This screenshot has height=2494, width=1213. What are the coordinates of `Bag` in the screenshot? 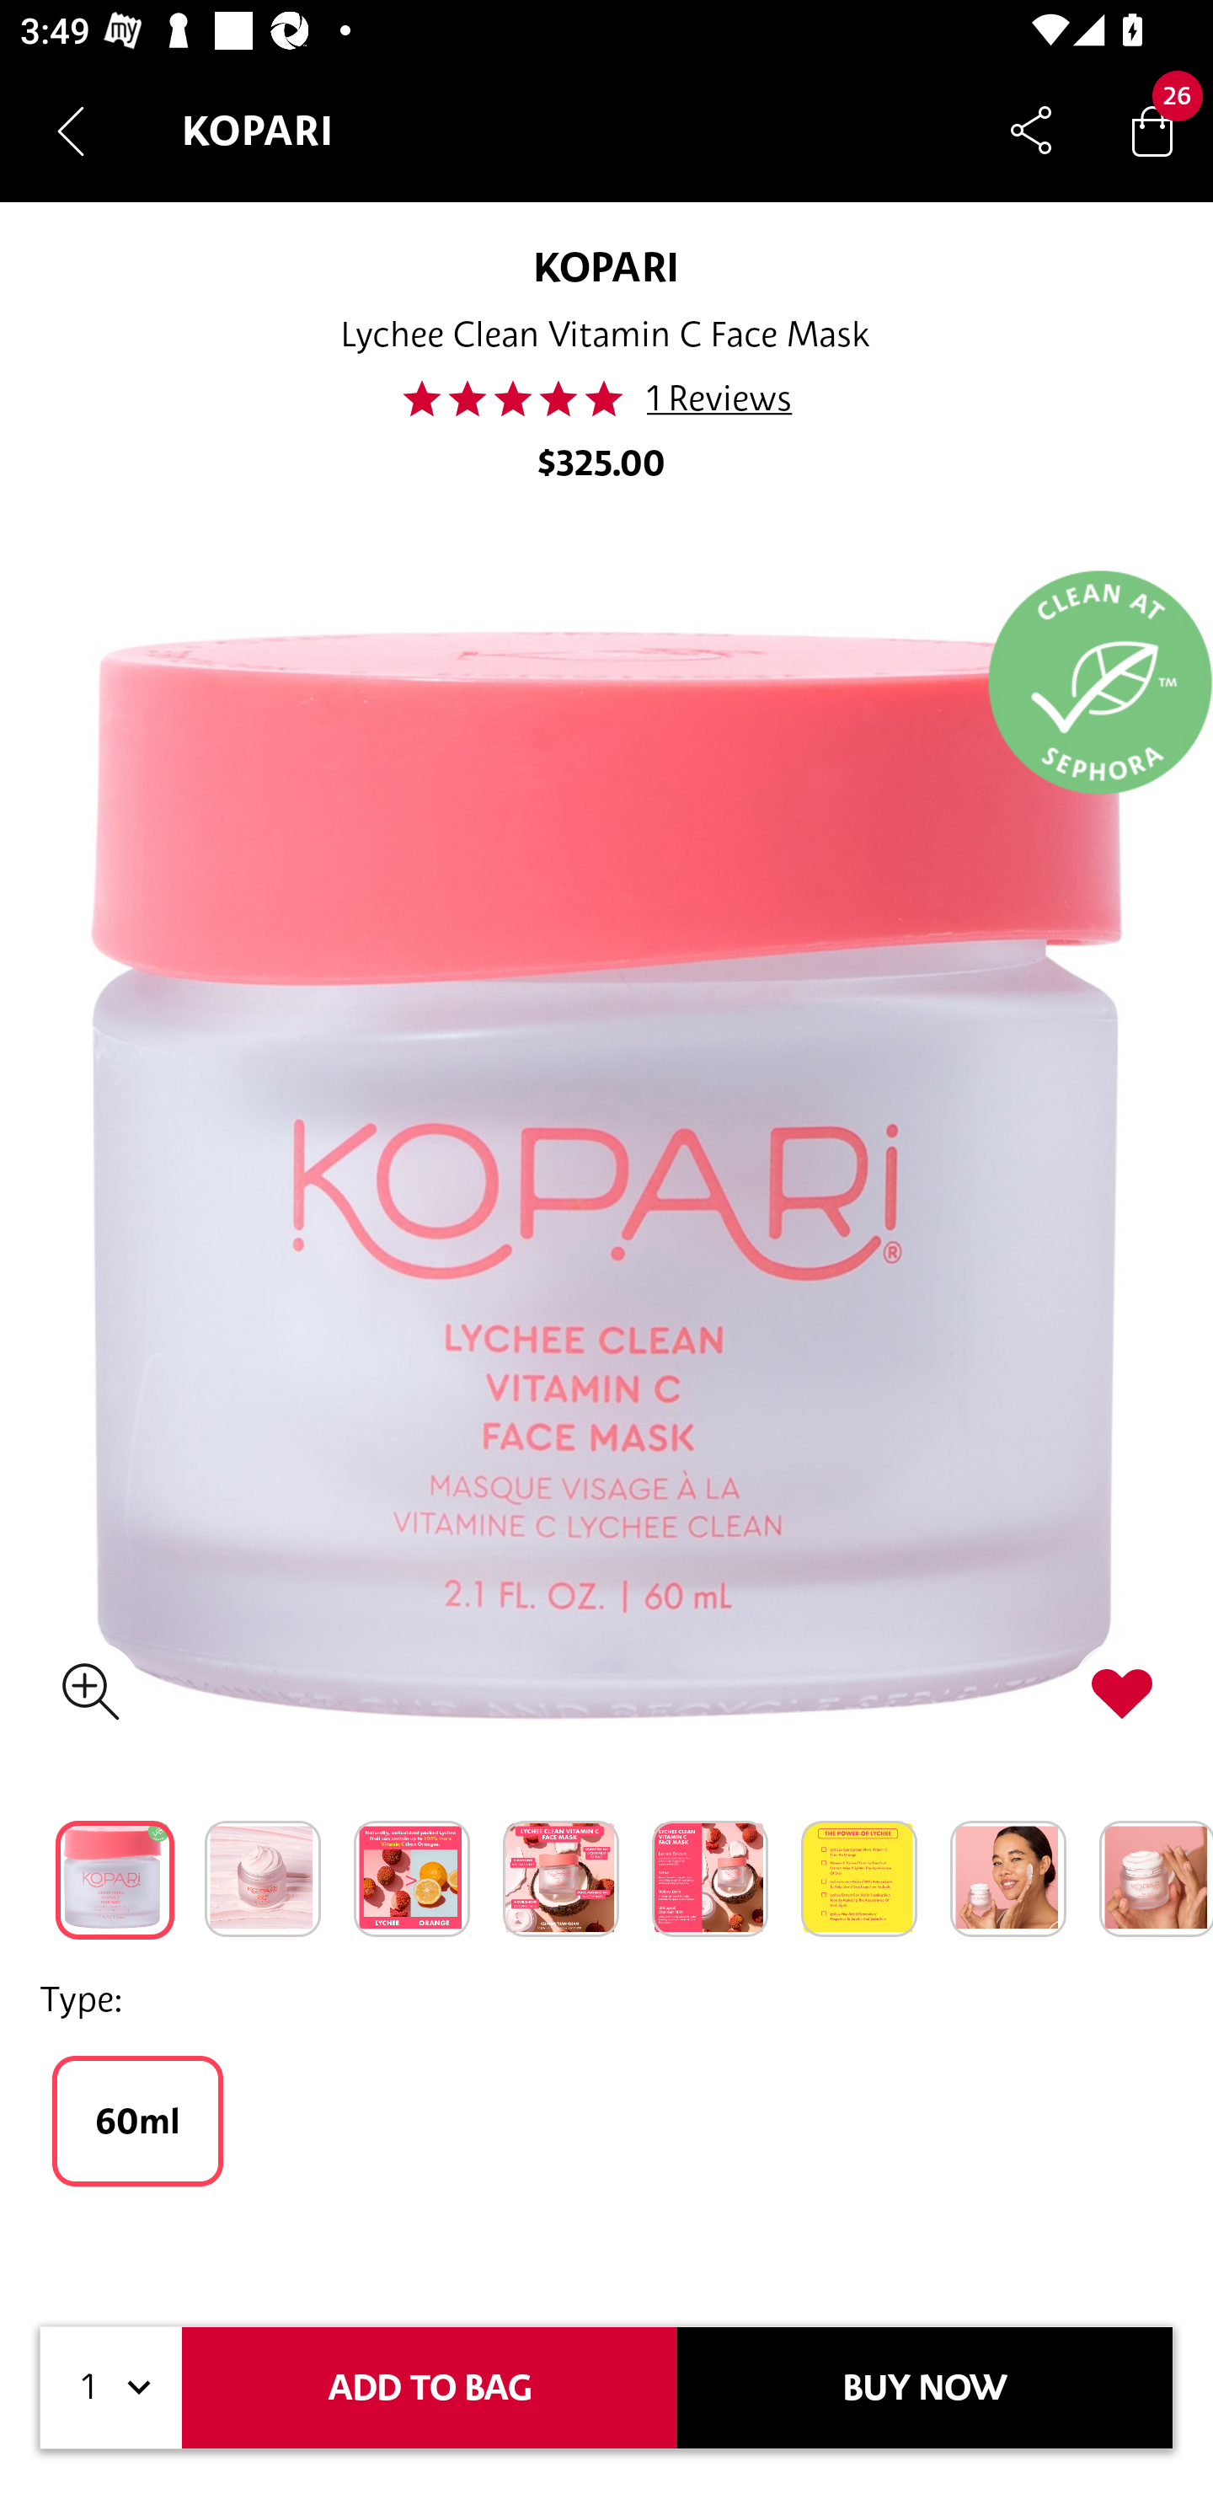 It's located at (1152, 130).